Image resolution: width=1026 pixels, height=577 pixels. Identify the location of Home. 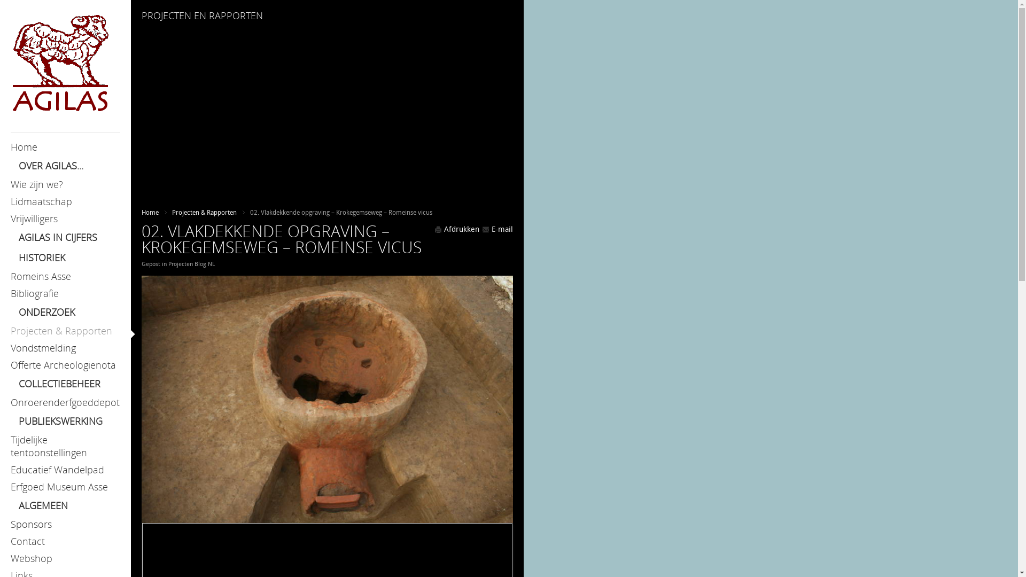
(154, 213).